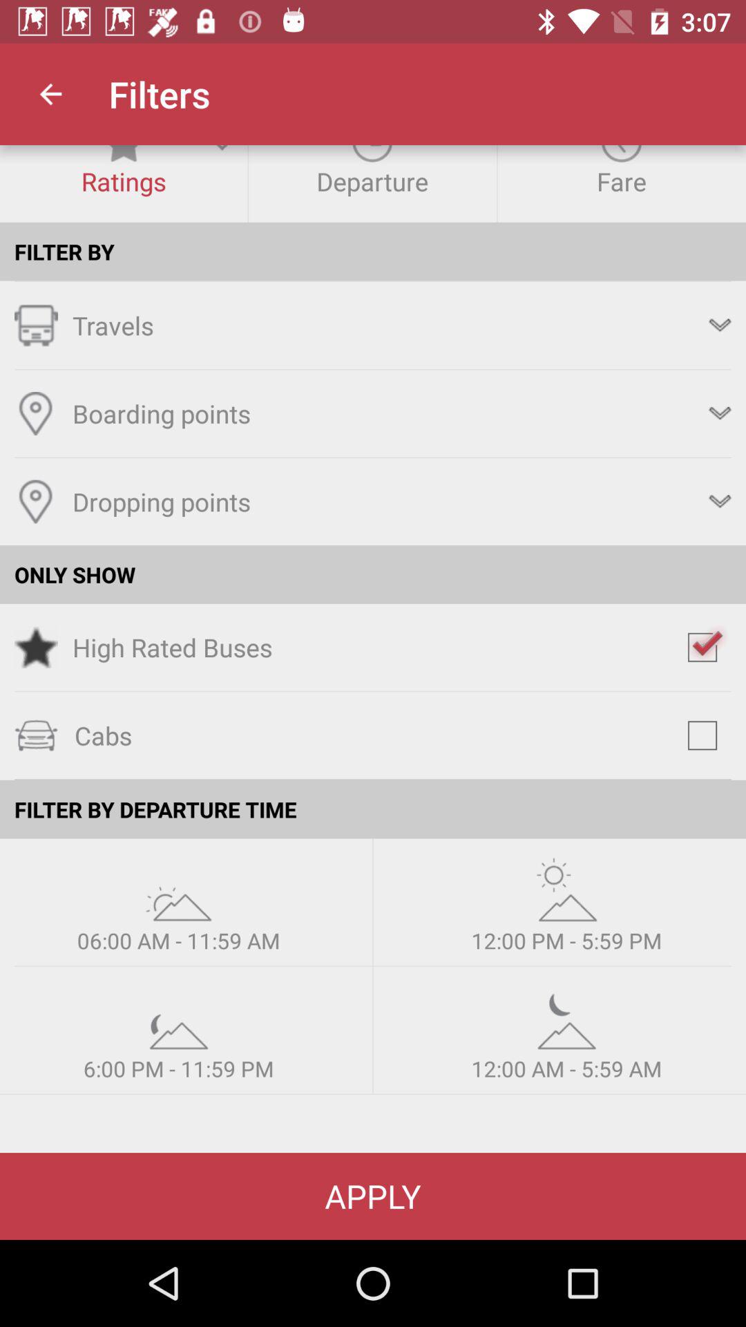 This screenshot has height=1327, width=746. Describe the element at coordinates (566, 1017) in the screenshot. I see `go to weather option` at that location.